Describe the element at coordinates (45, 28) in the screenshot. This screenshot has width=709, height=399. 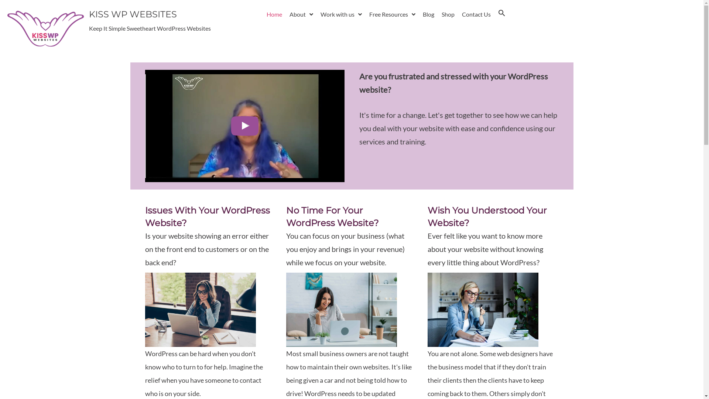
I see `cropped-kissWp-CMYK-logo-1.png` at that location.